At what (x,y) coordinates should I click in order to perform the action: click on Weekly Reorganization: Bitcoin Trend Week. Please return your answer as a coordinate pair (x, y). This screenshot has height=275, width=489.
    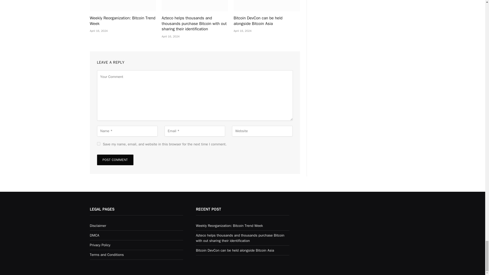
    Looking at the image, I should click on (123, 21).